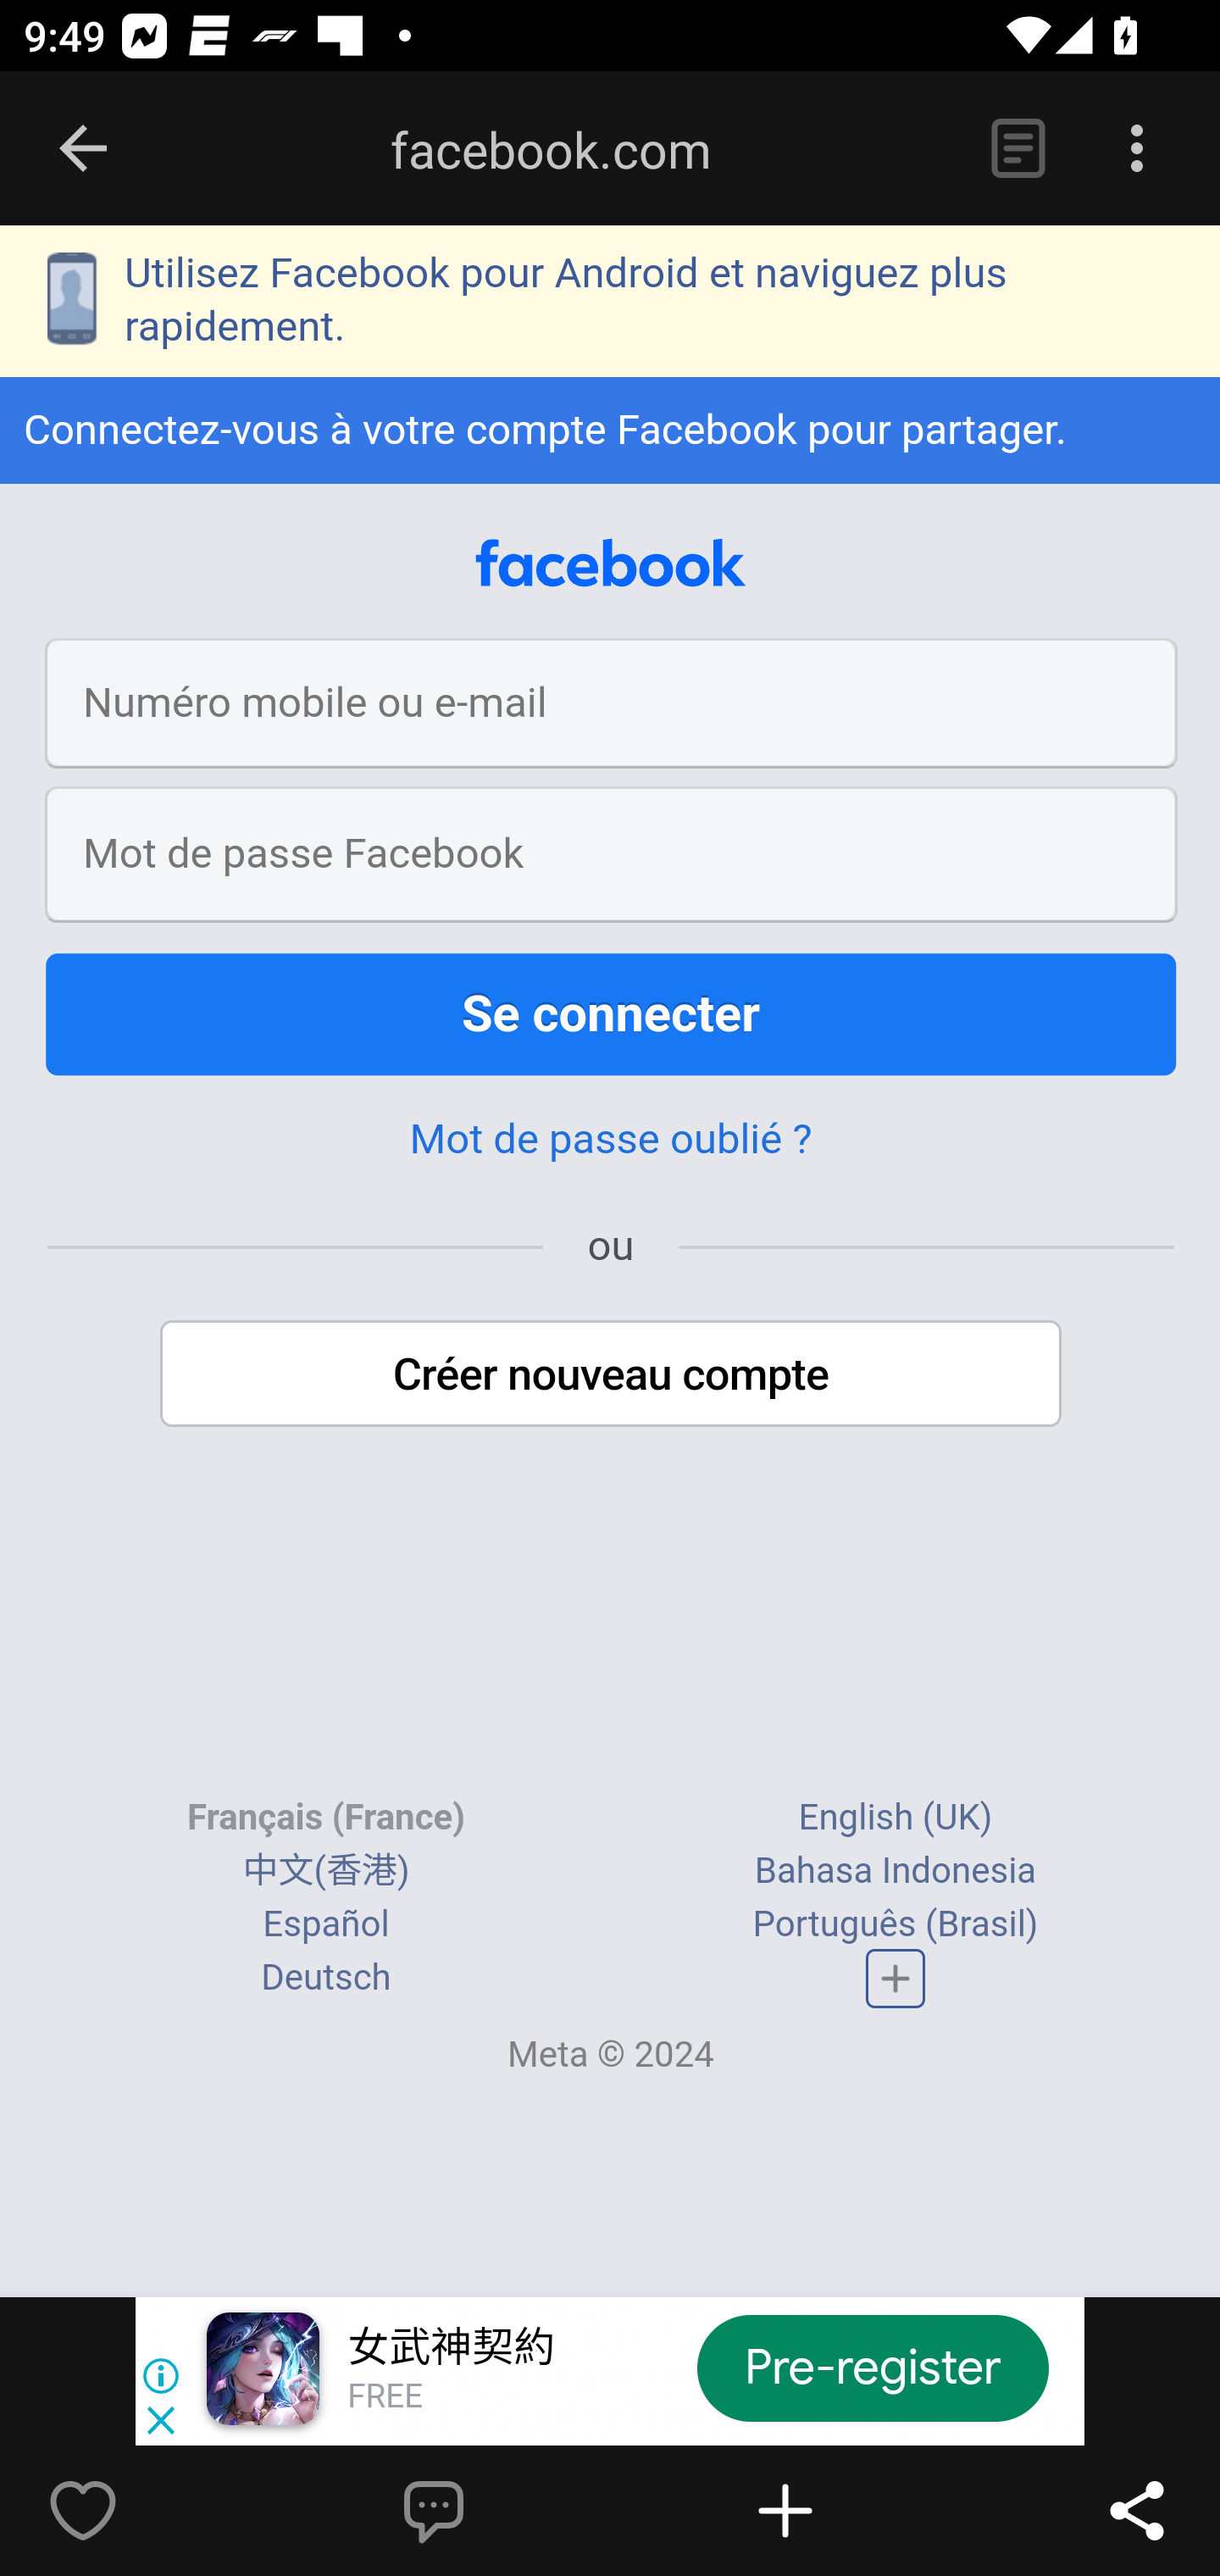  Describe the element at coordinates (611, 566) in the screenshot. I see `facebook` at that location.